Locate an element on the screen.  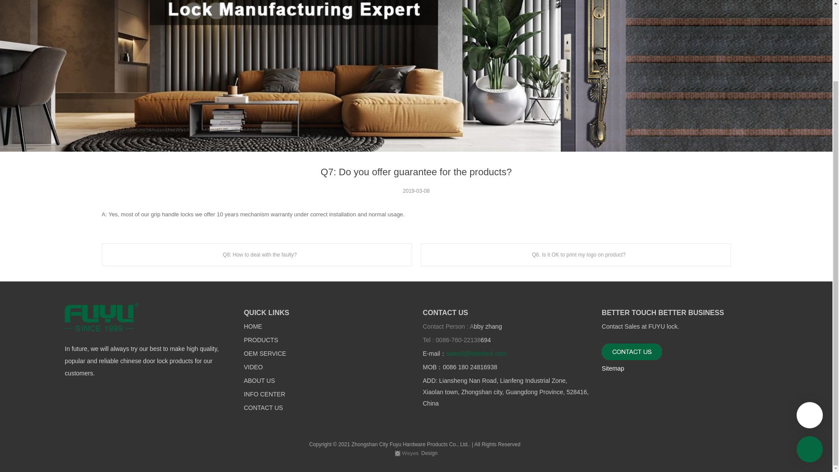
CONTACT US is located at coordinates (263, 408).